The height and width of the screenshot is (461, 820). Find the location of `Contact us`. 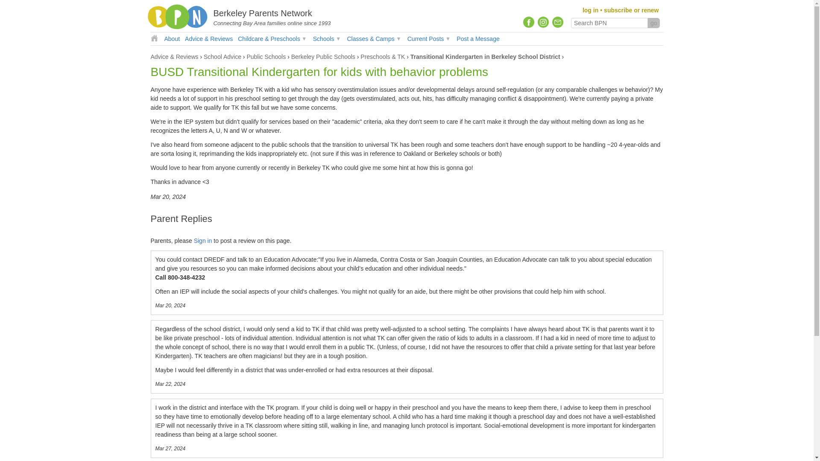

Contact us is located at coordinates (557, 22).